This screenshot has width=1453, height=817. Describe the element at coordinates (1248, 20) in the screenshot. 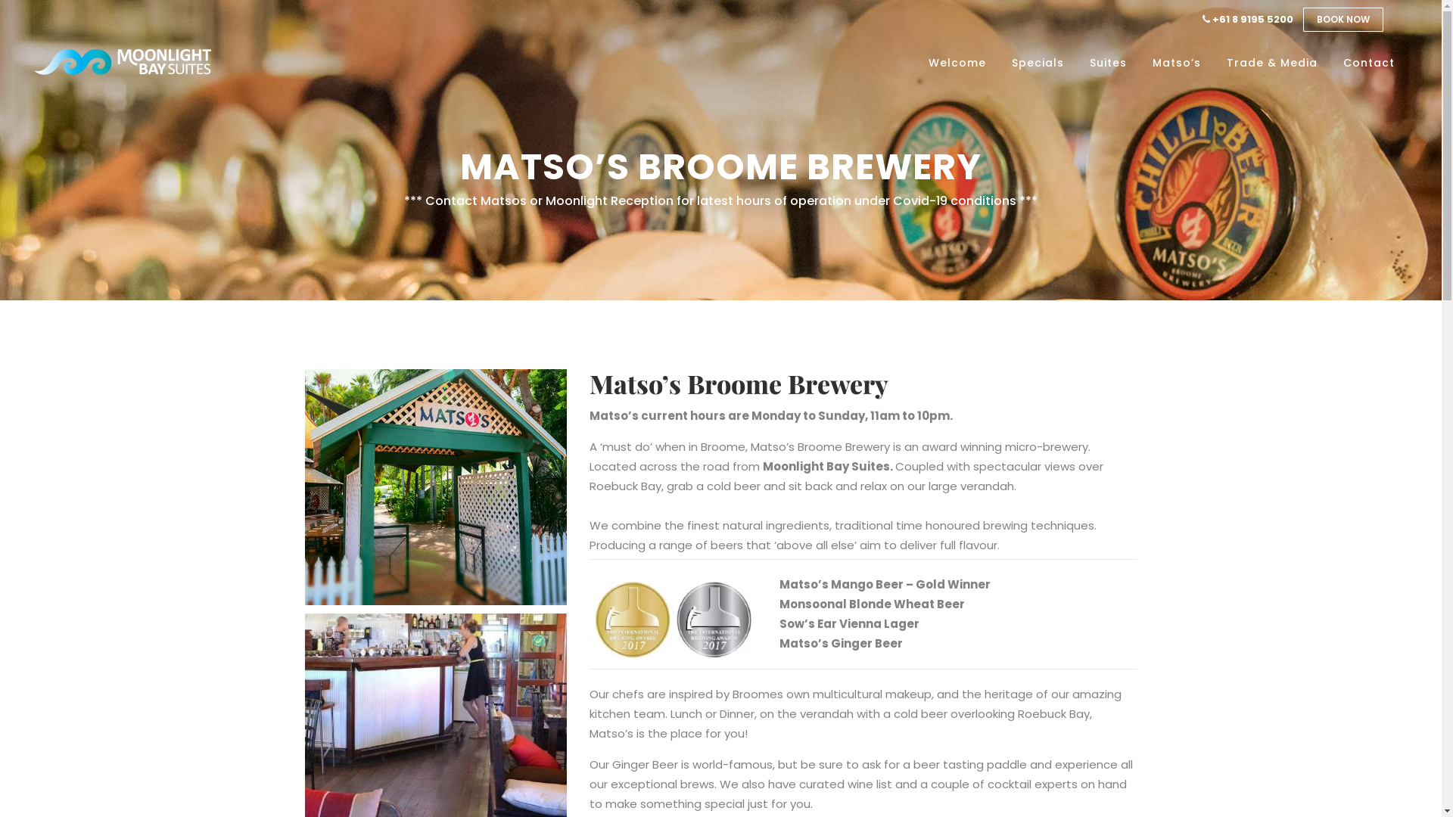

I see `+61 8 9195 5200` at that location.